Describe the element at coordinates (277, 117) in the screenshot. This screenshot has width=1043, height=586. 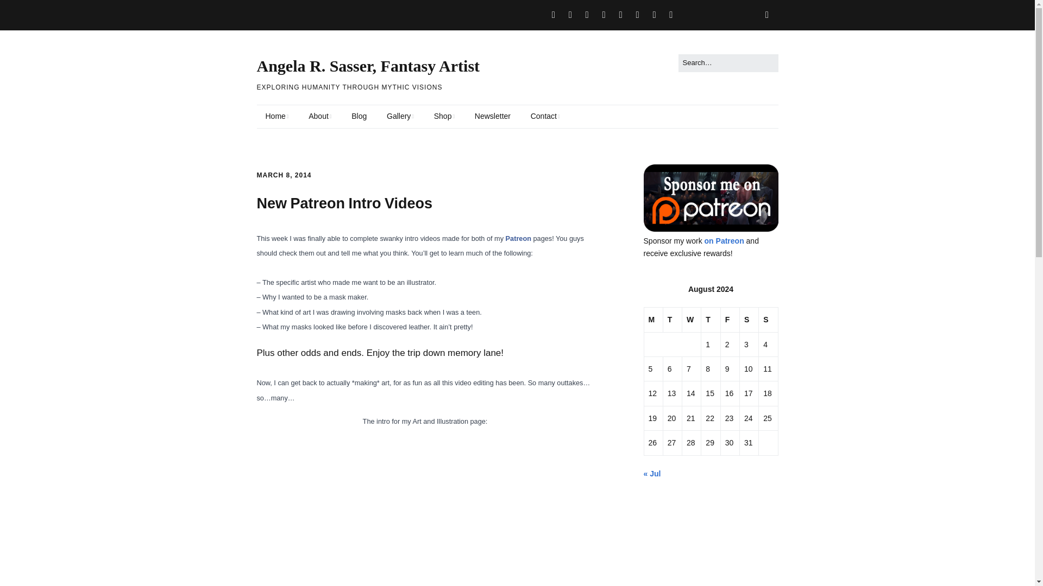
I see `Home` at that location.